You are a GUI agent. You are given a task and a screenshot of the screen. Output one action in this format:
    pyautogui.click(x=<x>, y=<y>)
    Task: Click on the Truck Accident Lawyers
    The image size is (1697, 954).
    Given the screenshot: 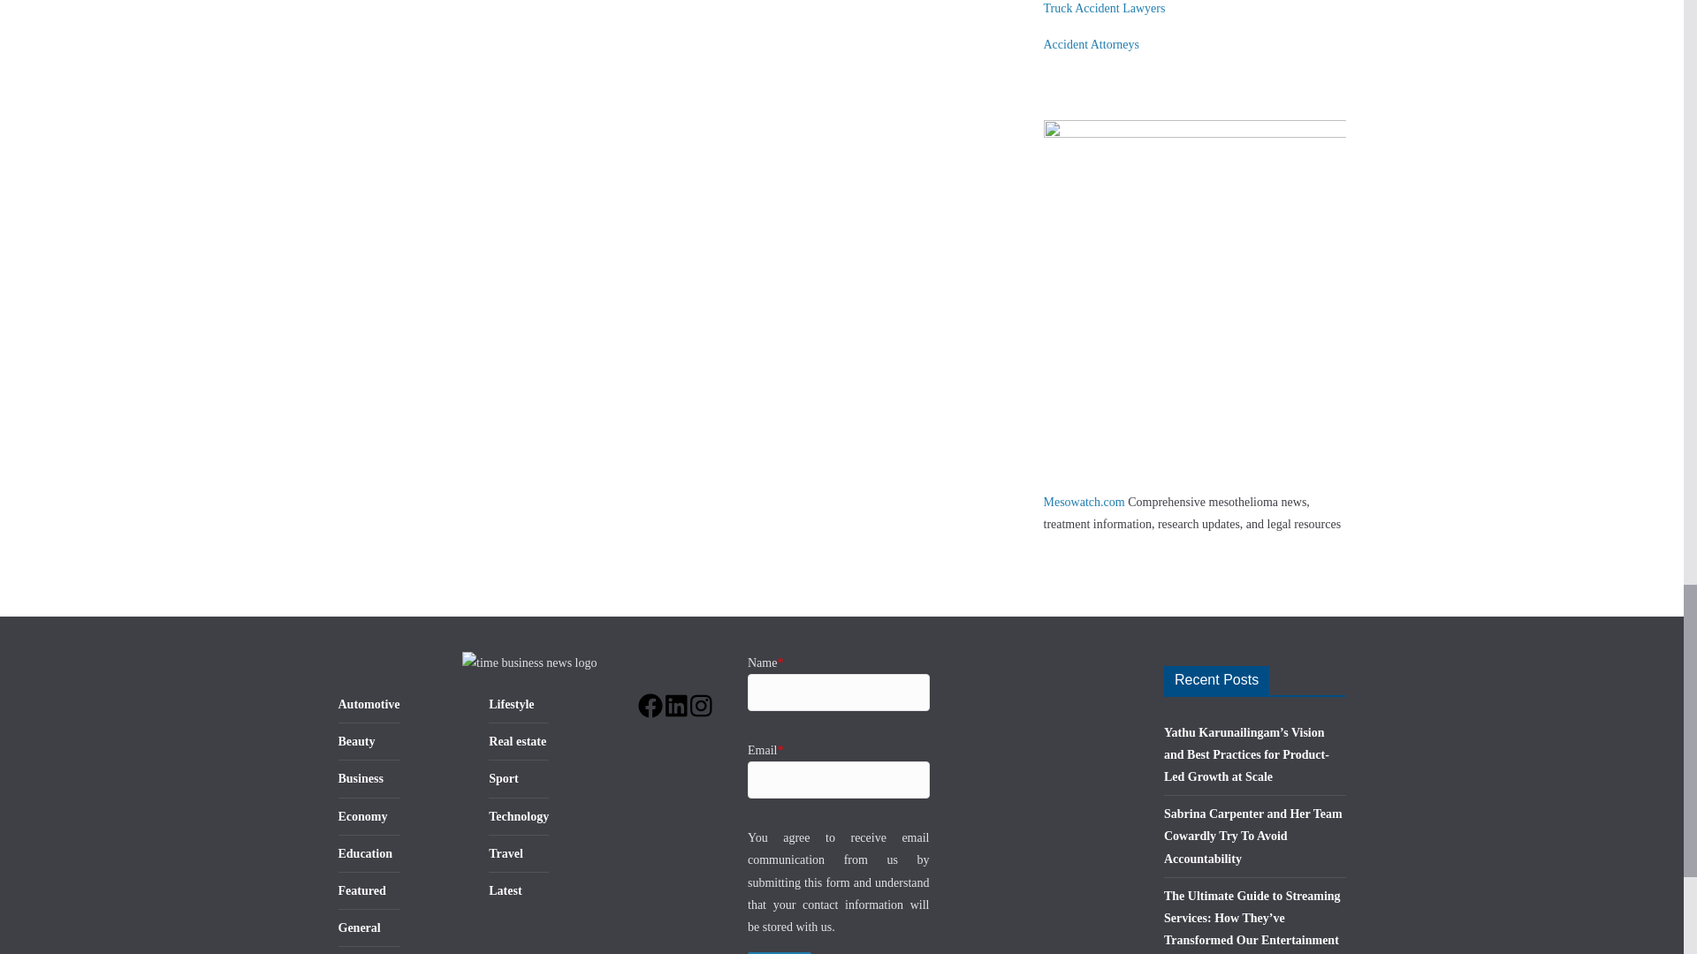 What is the action you would take?
    pyautogui.click(x=1103, y=9)
    